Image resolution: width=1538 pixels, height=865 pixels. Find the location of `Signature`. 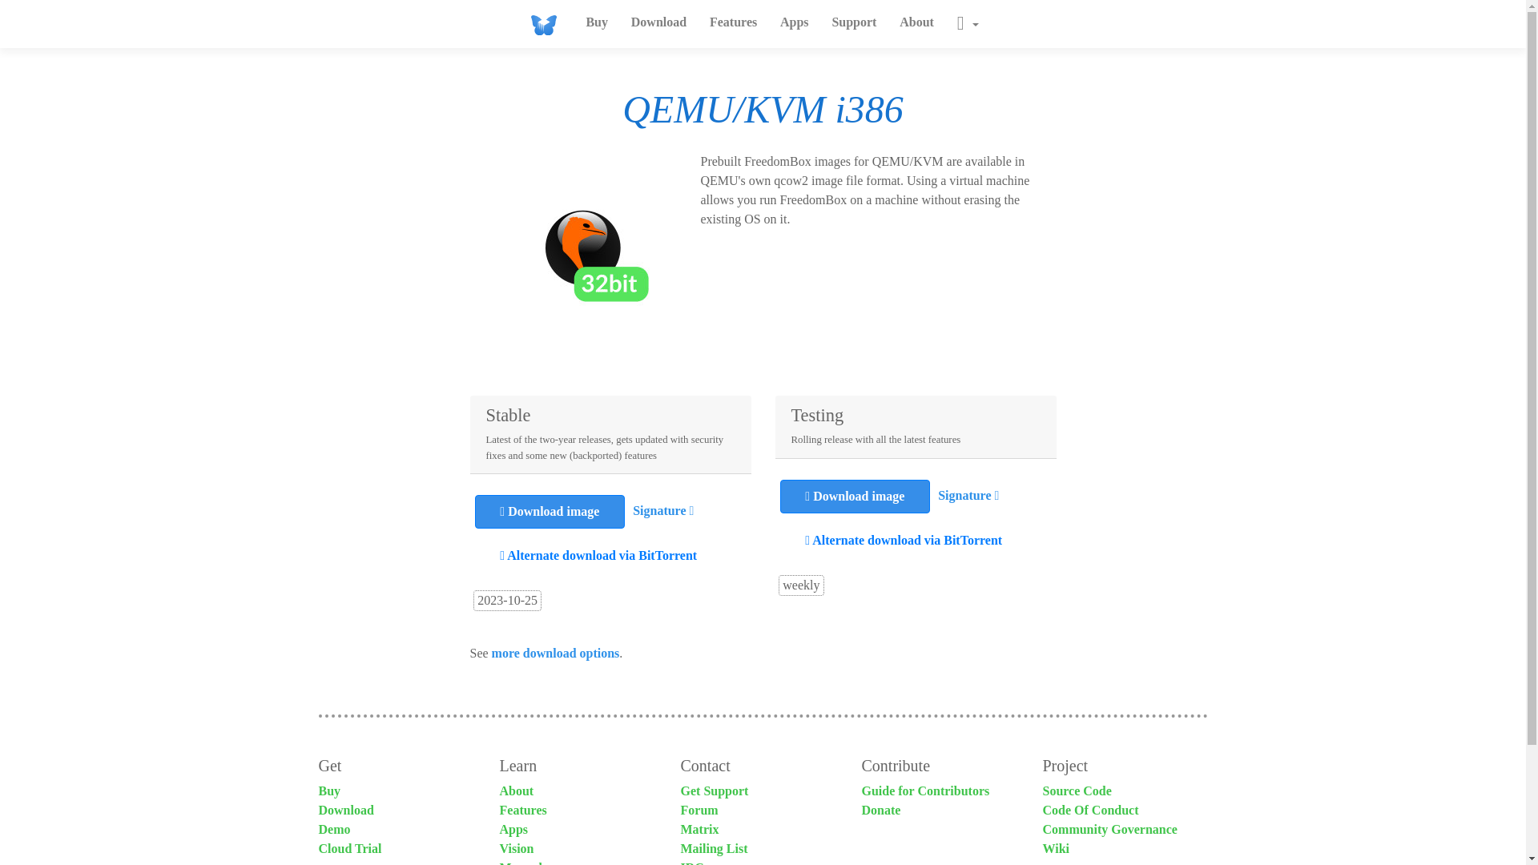

Signature is located at coordinates (964, 495).